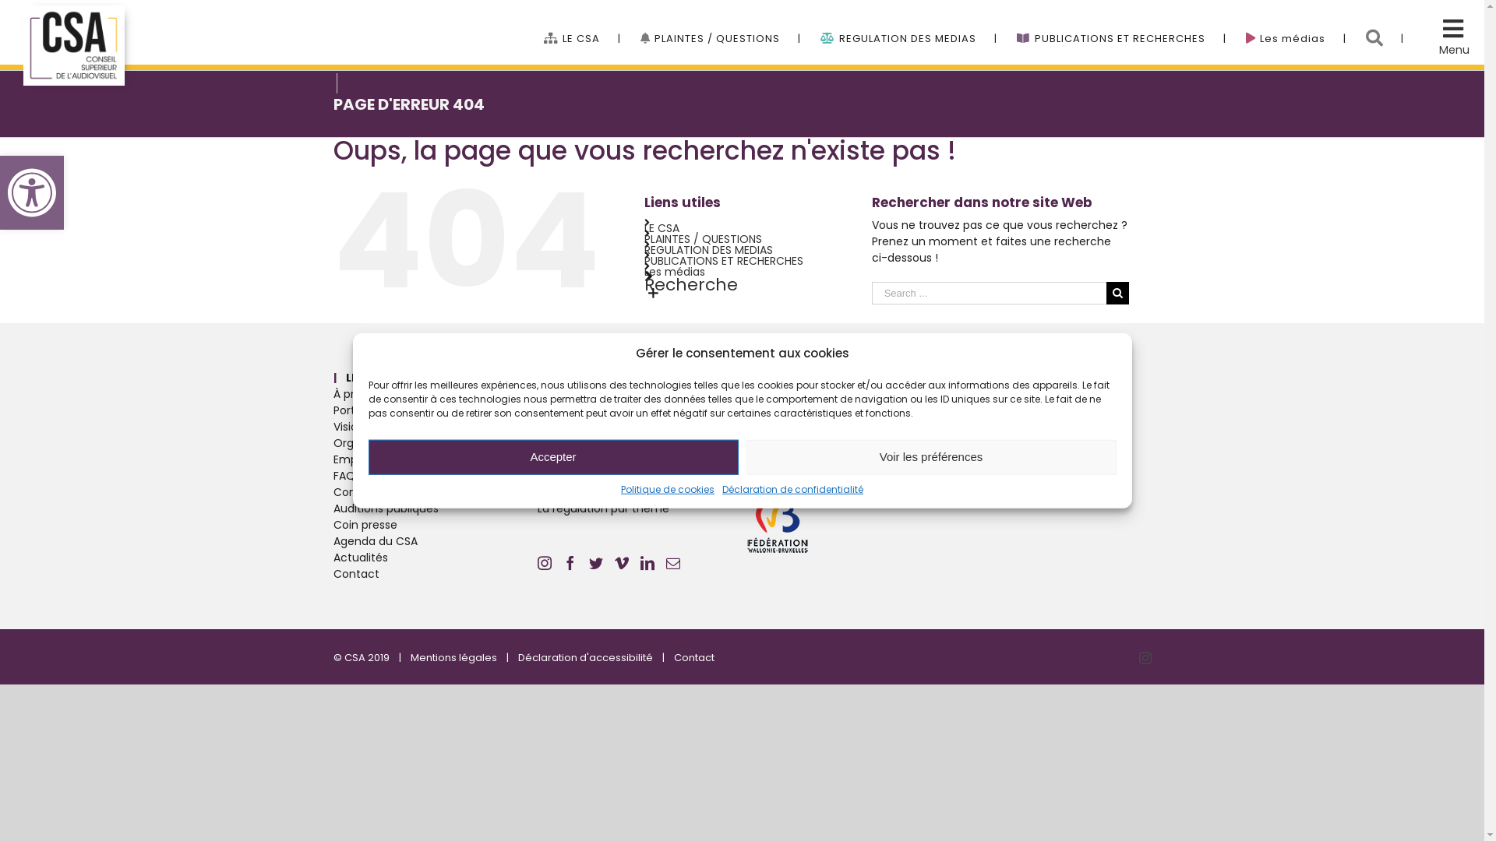  What do you see at coordinates (436, 427) in the screenshot?
I see `Vision Mission et valeurs` at bounding box center [436, 427].